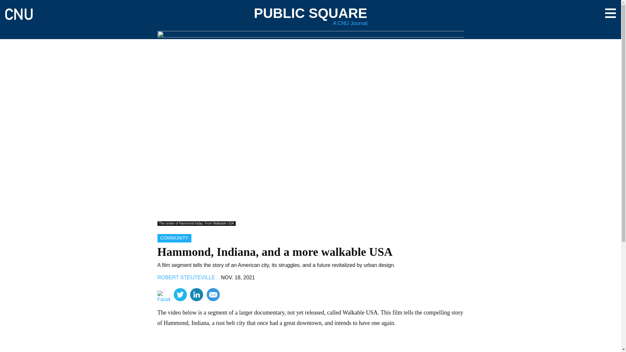  I want to click on MailTo, so click(213, 295).